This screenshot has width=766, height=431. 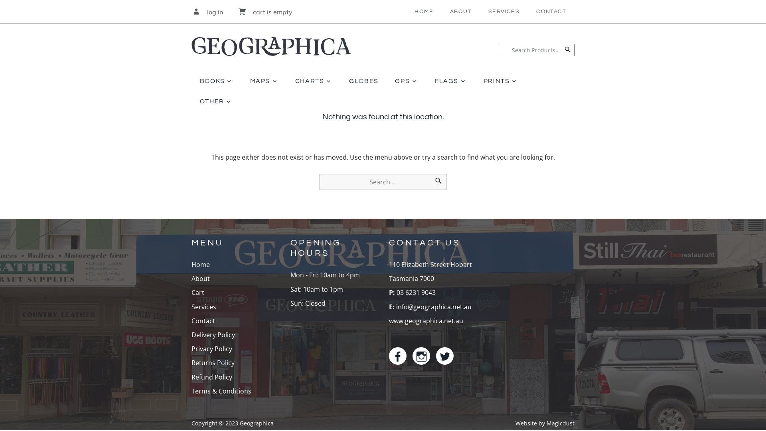 I want to click on CHARTS, so click(x=314, y=81).